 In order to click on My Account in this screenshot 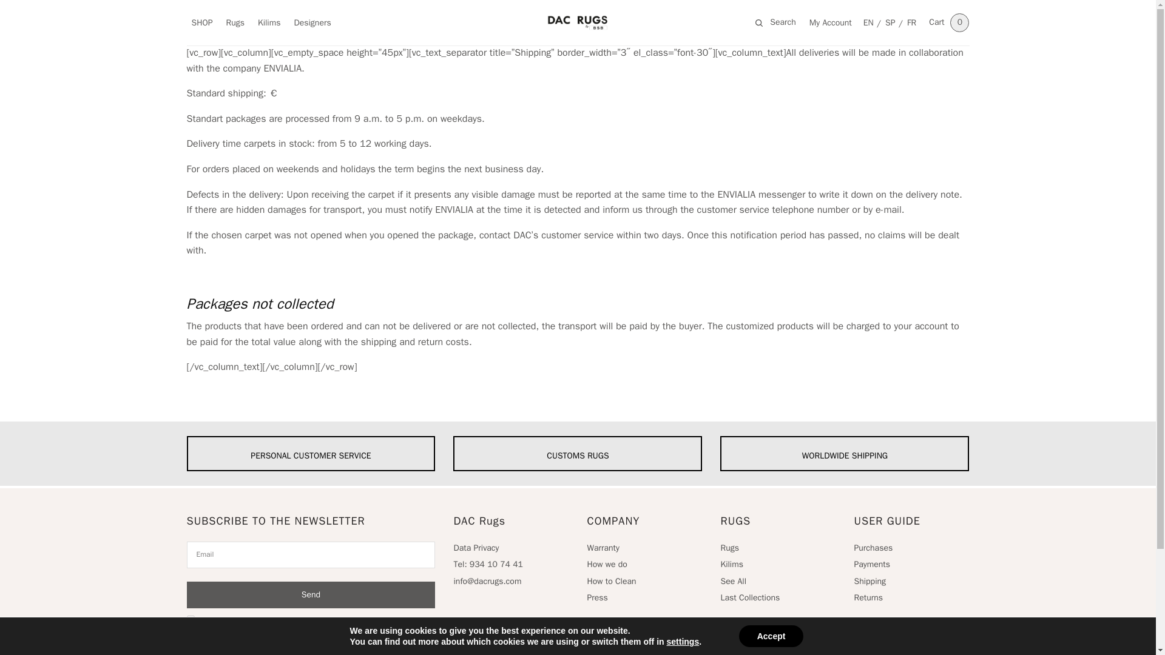, I will do `click(830, 23)`.